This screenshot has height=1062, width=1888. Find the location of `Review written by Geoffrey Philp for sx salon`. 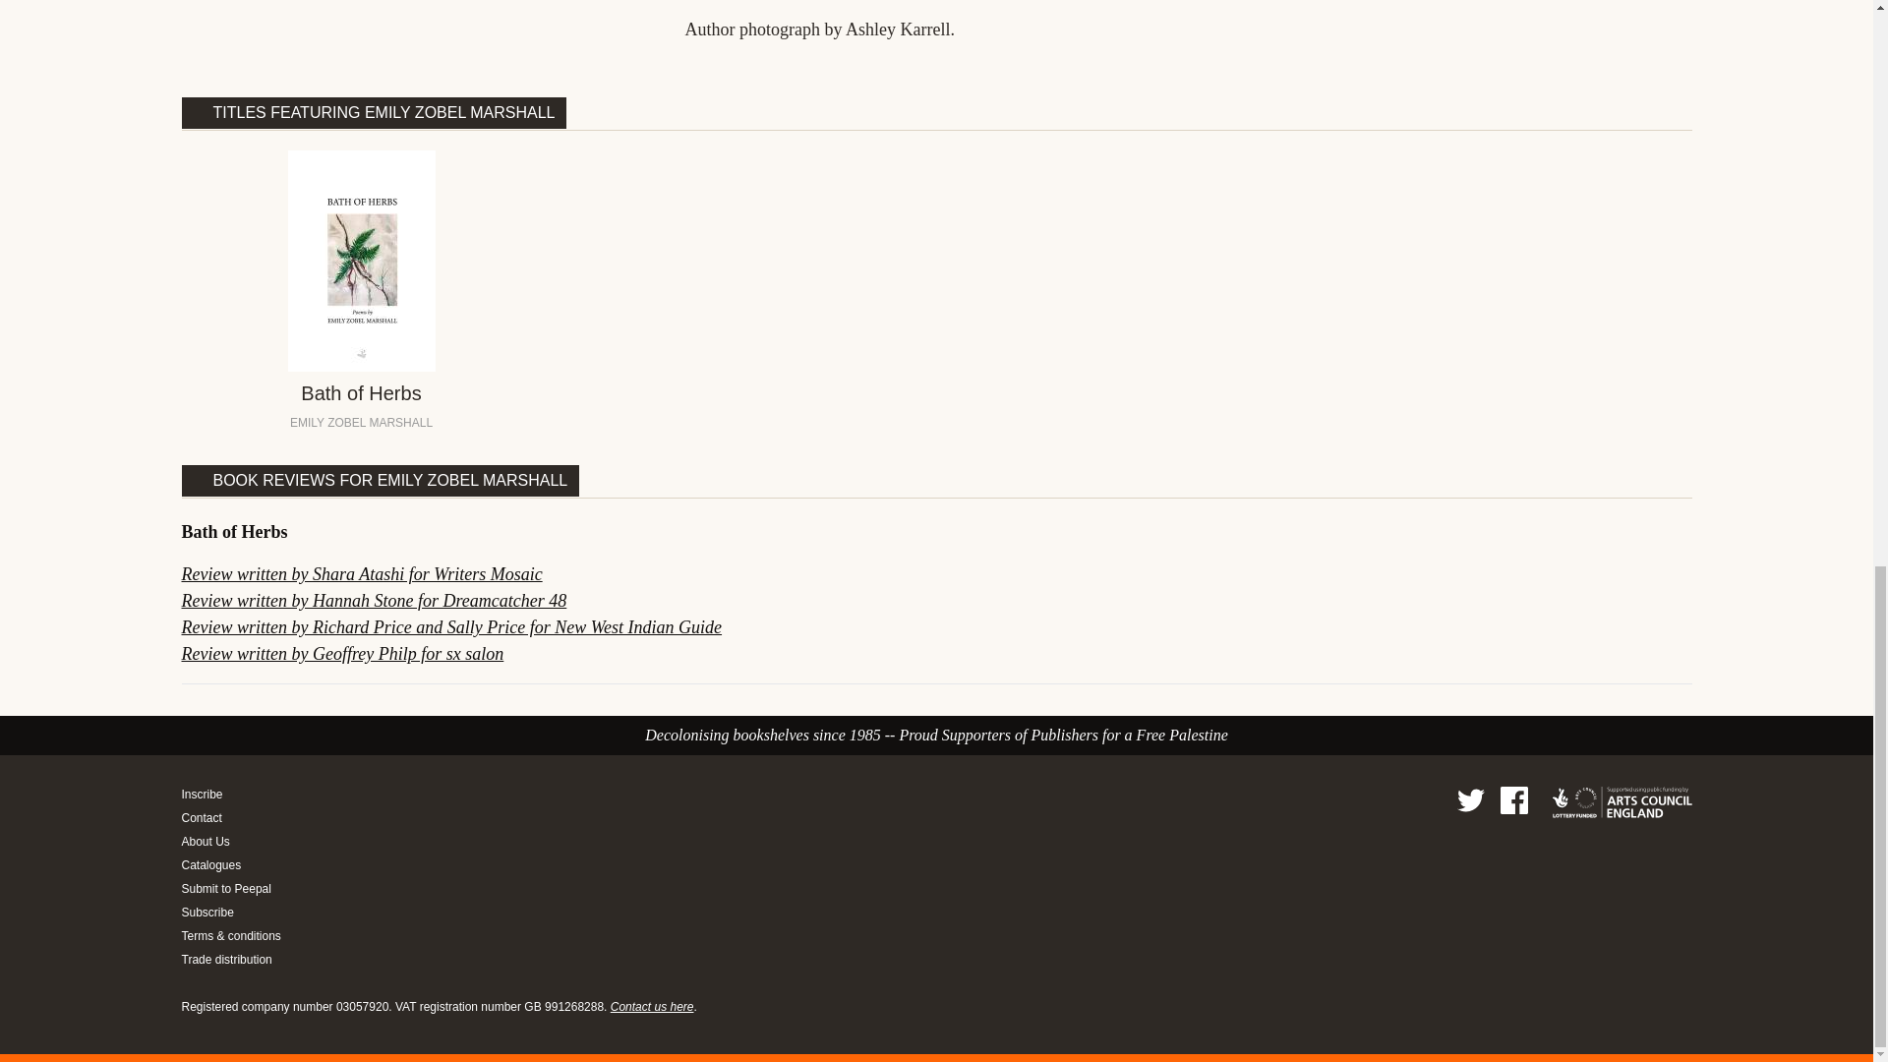

Review written by Geoffrey Philp for sx salon is located at coordinates (342, 653).